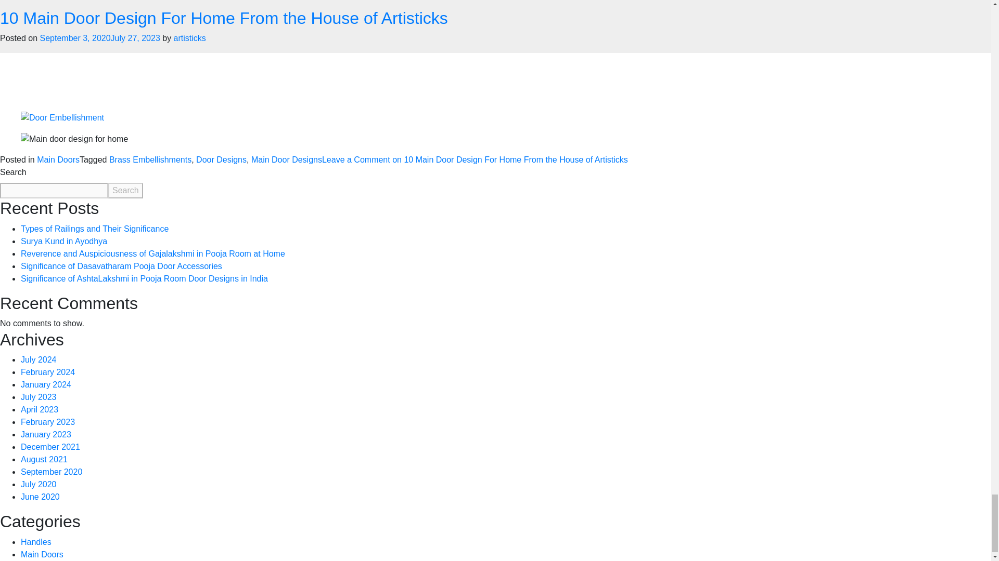 The width and height of the screenshot is (999, 561). Describe the element at coordinates (50, 447) in the screenshot. I see `December 2021` at that location.